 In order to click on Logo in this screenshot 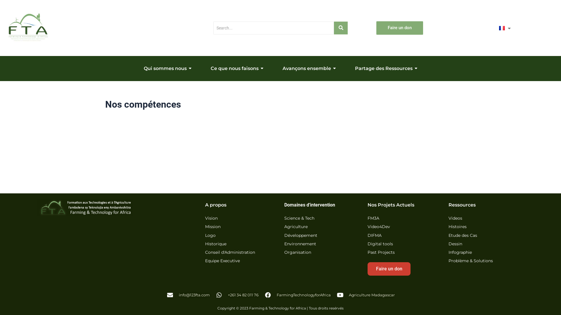, I will do `click(210, 236)`.